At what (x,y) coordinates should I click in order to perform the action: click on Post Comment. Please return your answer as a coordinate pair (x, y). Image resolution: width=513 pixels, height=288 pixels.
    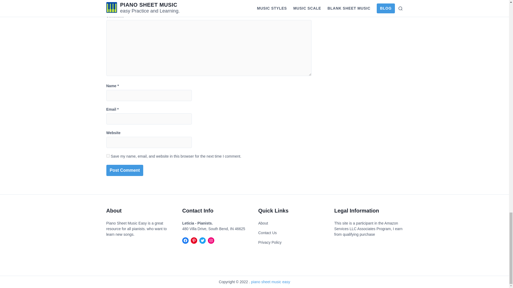
    Looking at the image, I should click on (125, 170).